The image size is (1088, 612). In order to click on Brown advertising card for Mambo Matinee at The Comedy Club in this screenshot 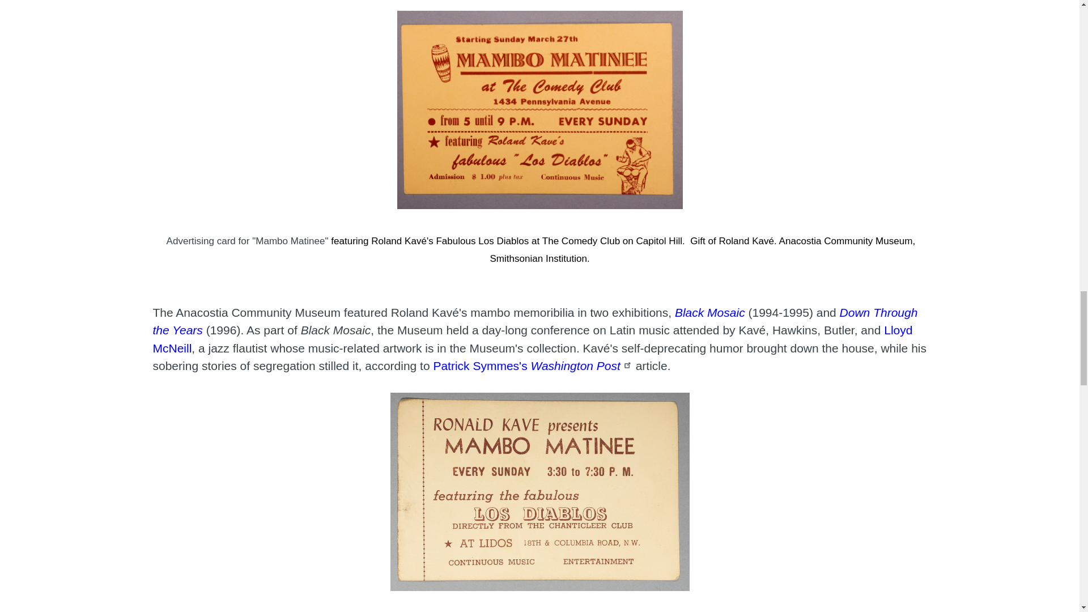, I will do `click(247, 241)`.